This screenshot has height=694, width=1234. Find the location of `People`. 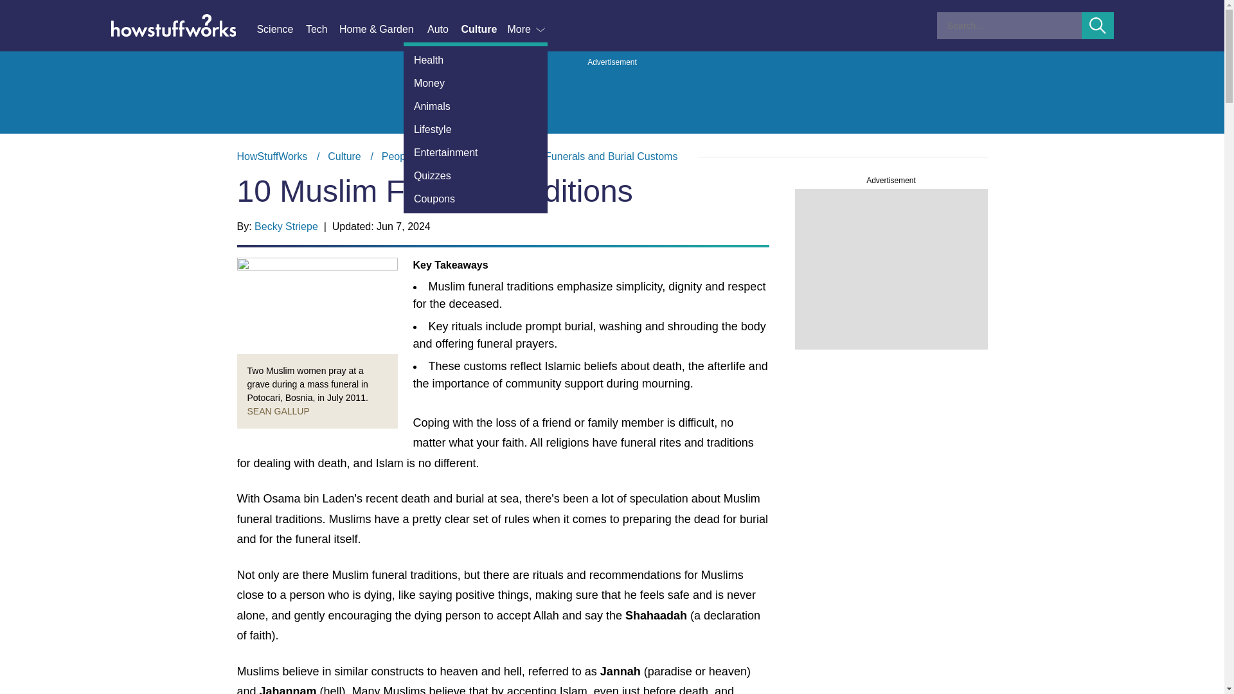

People is located at coordinates (397, 156).